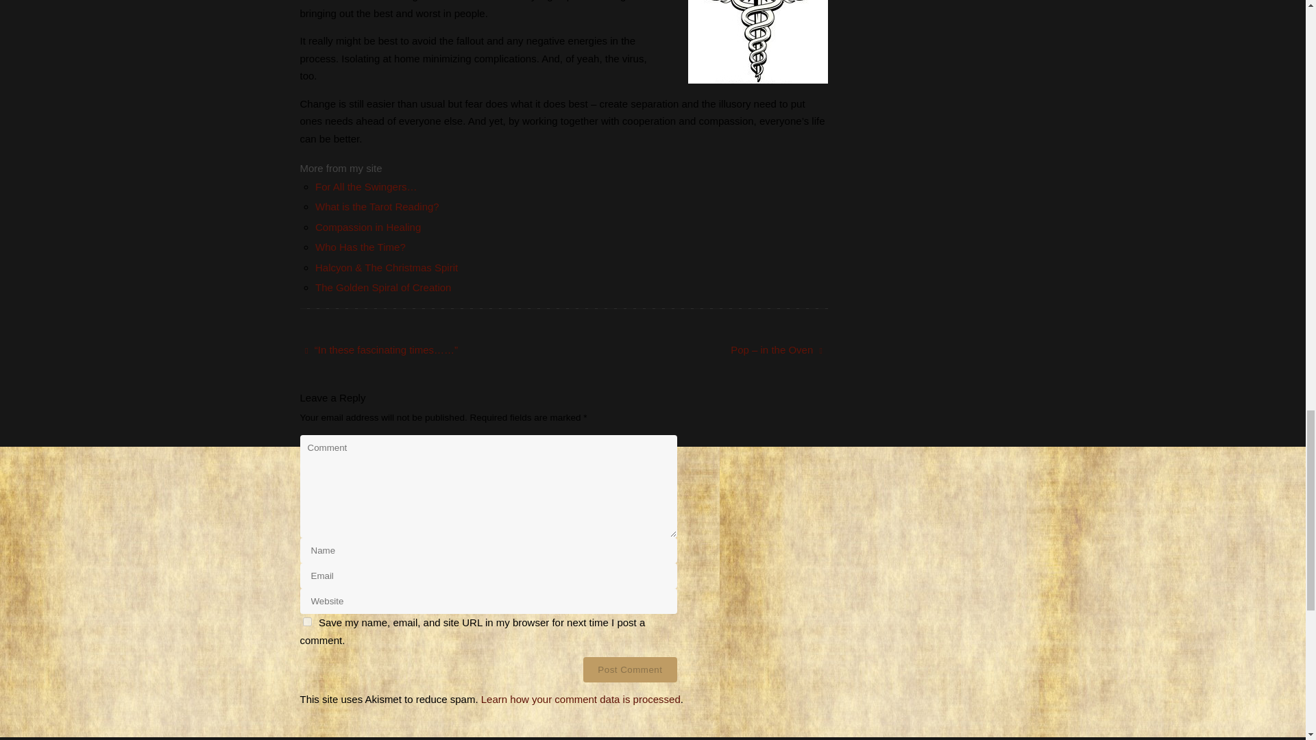 Image resolution: width=1316 pixels, height=740 pixels. Describe the element at coordinates (581, 699) in the screenshot. I see `Learn how your comment data is processed` at that location.